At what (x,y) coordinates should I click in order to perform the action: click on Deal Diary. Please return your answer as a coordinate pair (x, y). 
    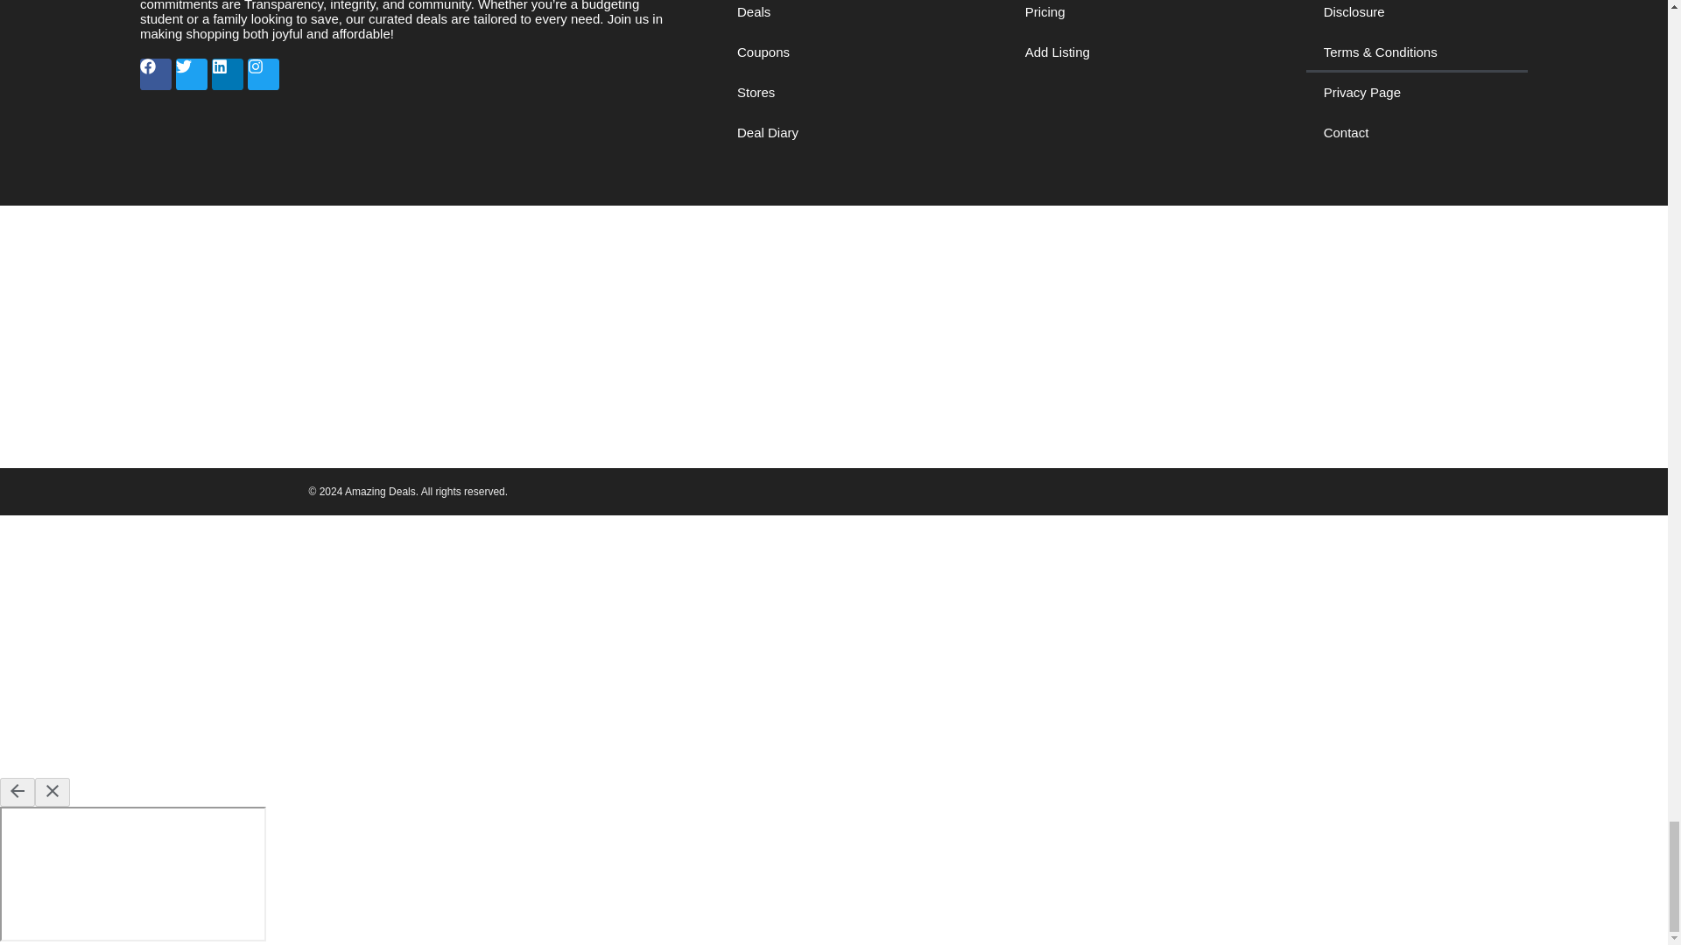
    Looking at the image, I should click on (846, 132).